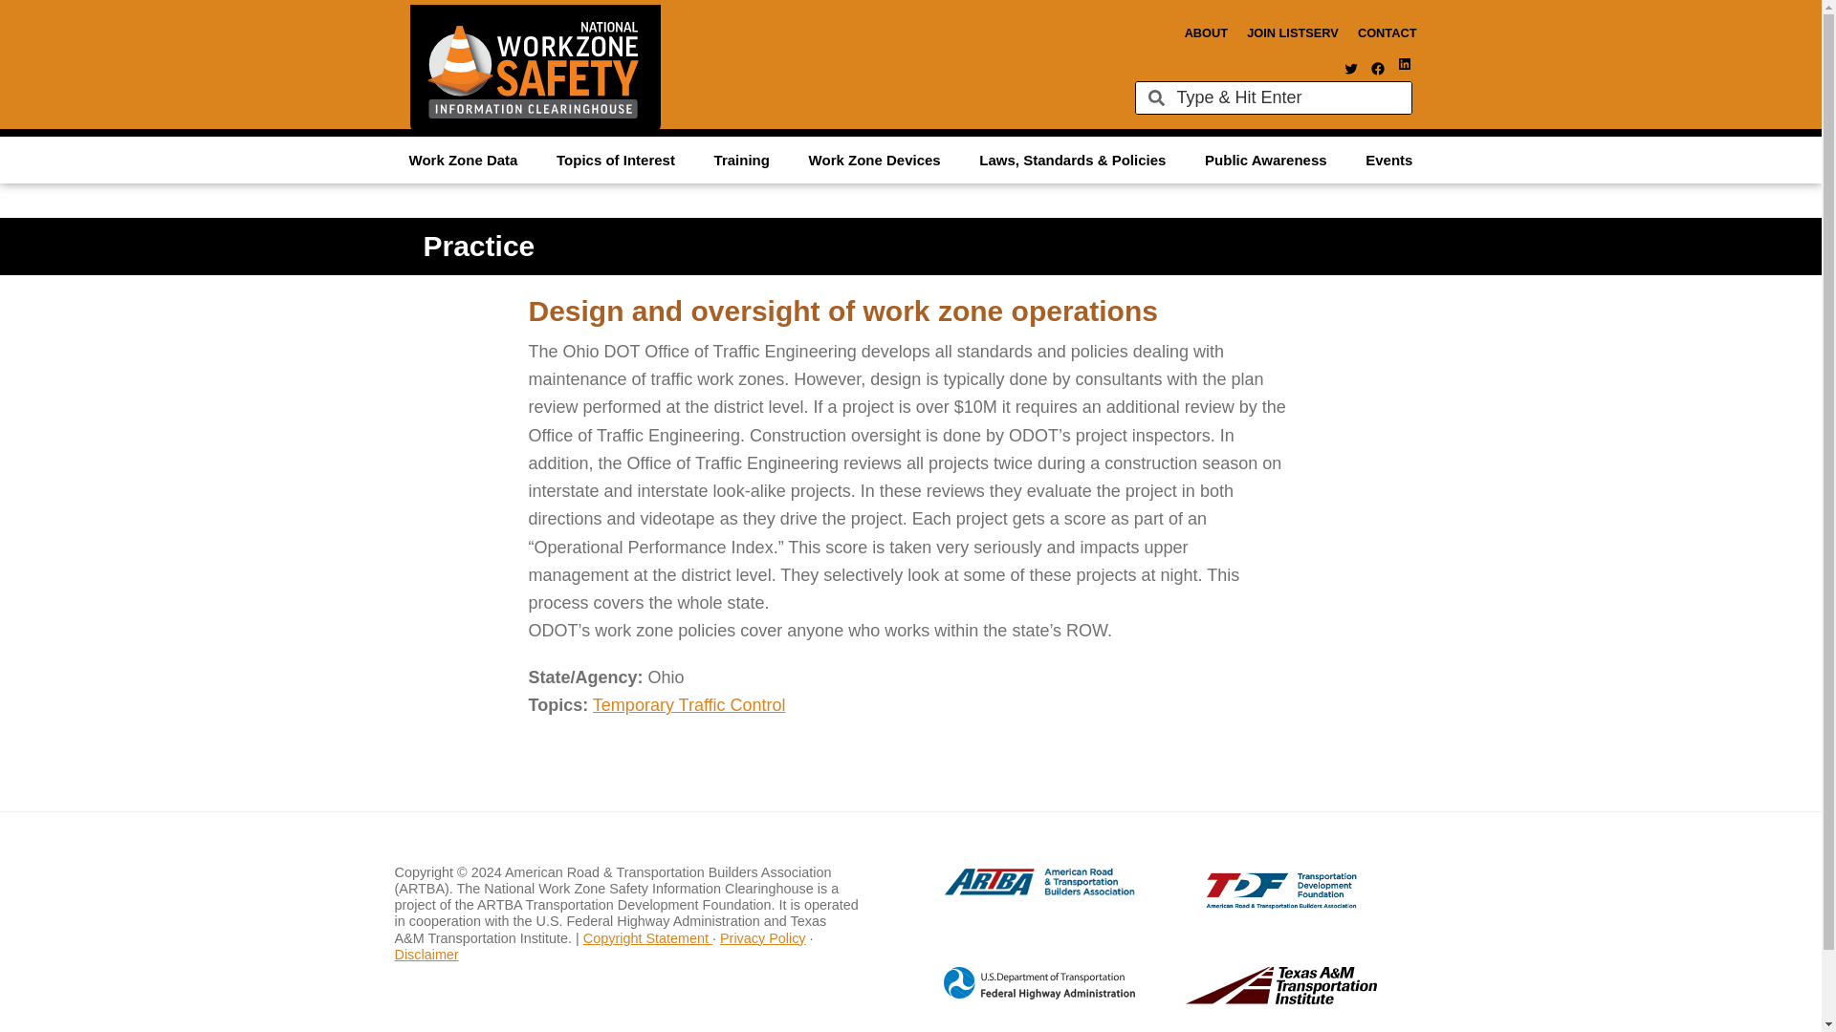  What do you see at coordinates (1404, 63) in the screenshot?
I see `LINKEDIN` at bounding box center [1404, 63].